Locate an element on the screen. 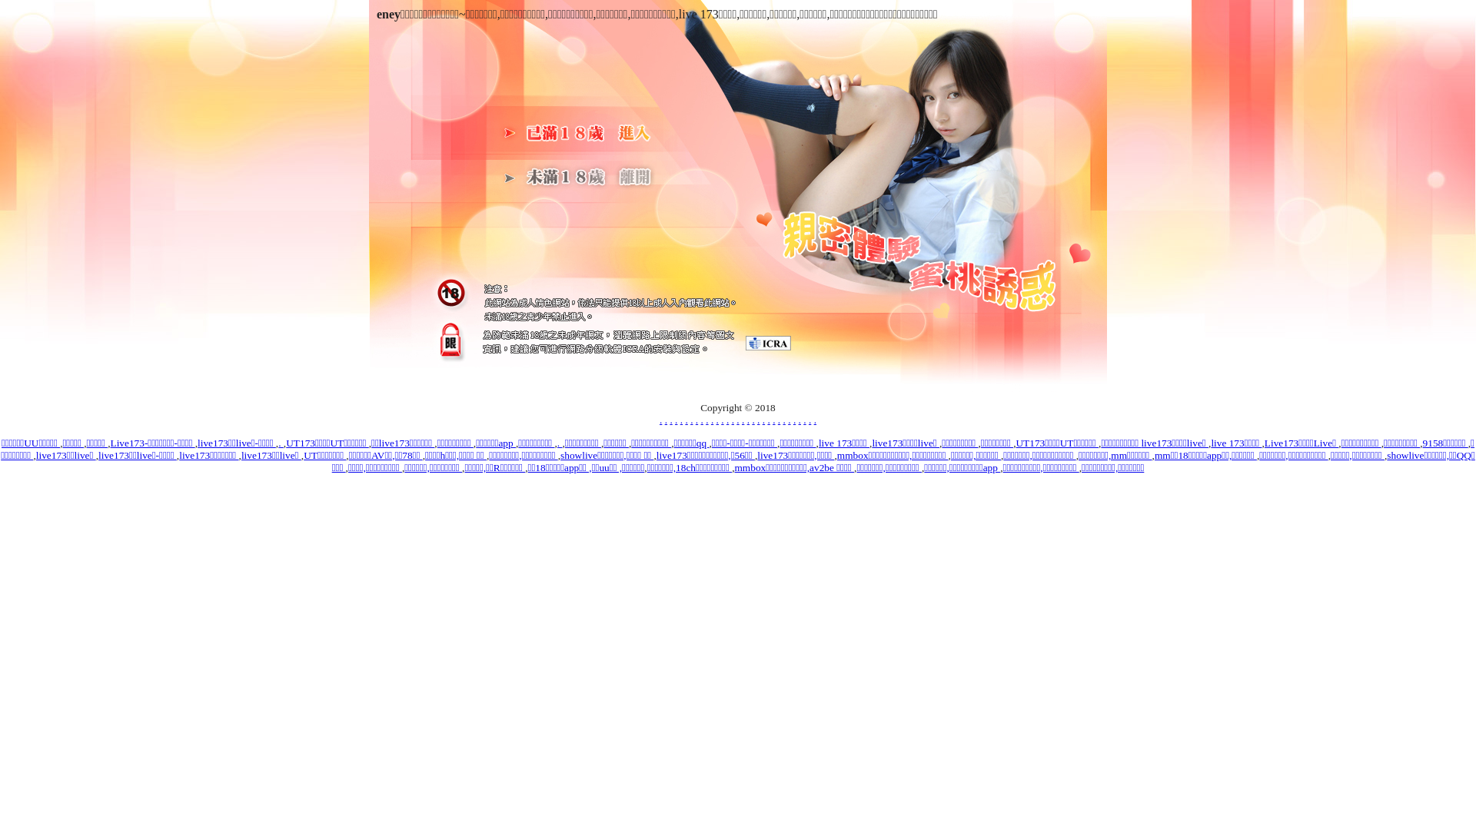 The width and height of the screenshot is (1476, 830). . is located at coordinates (666, 420).